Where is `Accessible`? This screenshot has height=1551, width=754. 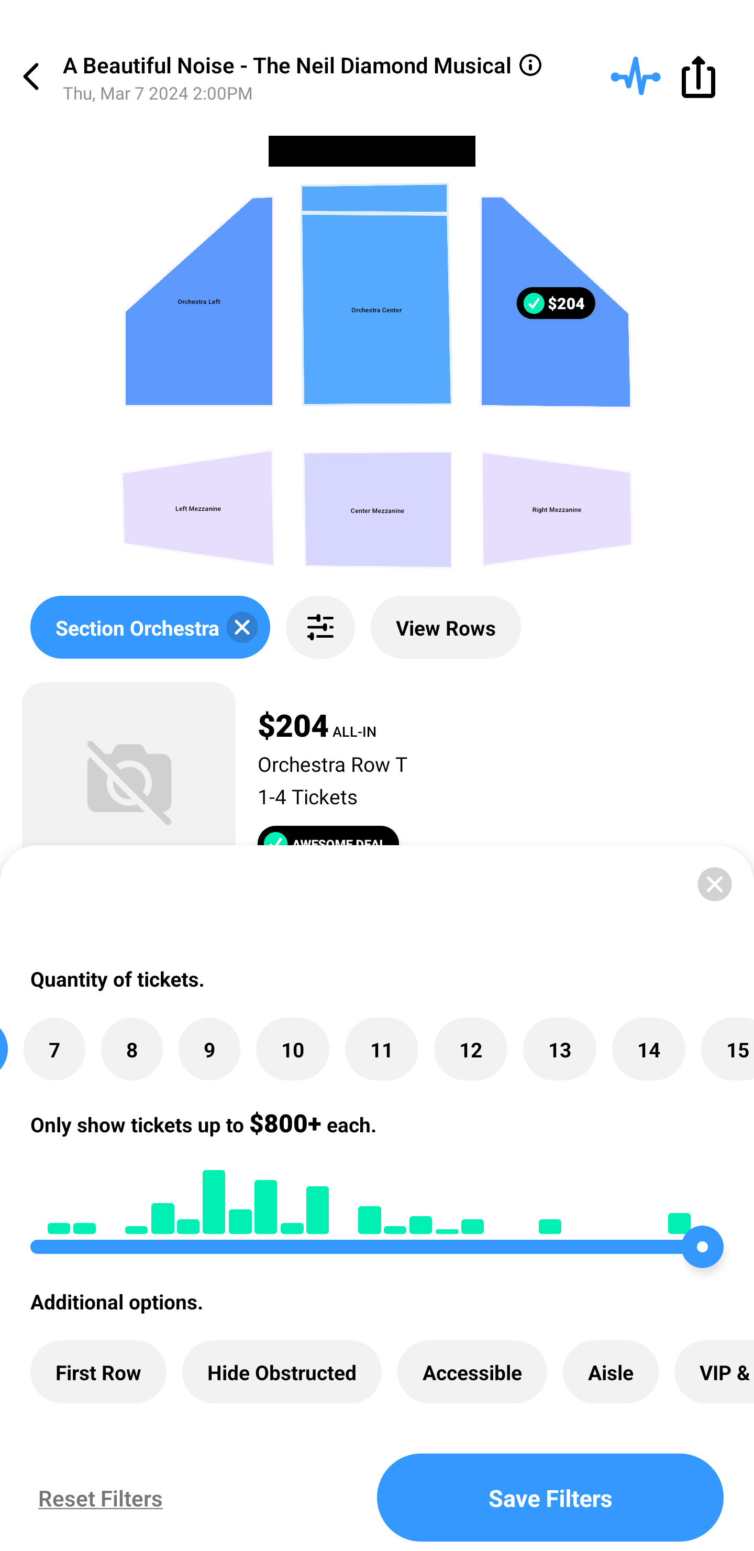 Accessible is located at coordinates (472, 1372).